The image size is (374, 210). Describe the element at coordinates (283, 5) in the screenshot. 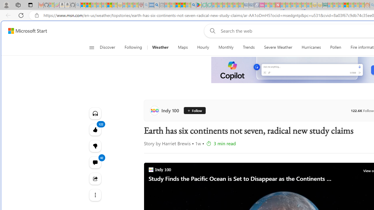

I see `Trusted Community Engagement and Contributions | Guidelines` at that location.